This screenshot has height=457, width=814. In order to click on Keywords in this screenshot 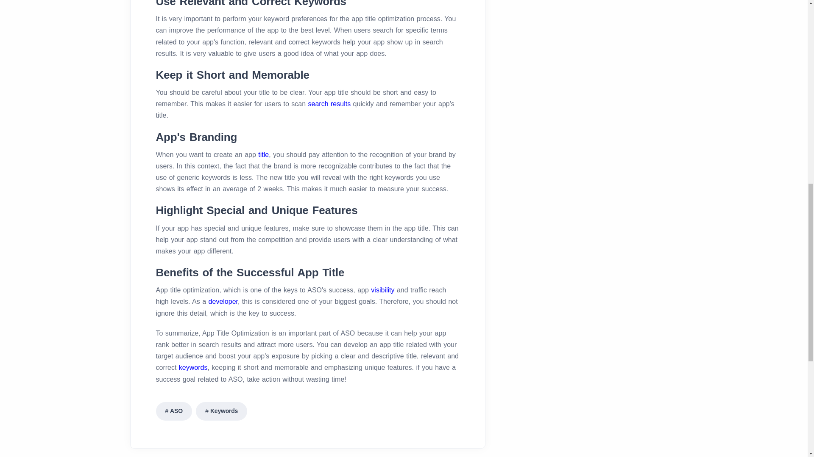, I will do `click(221, 411)`.